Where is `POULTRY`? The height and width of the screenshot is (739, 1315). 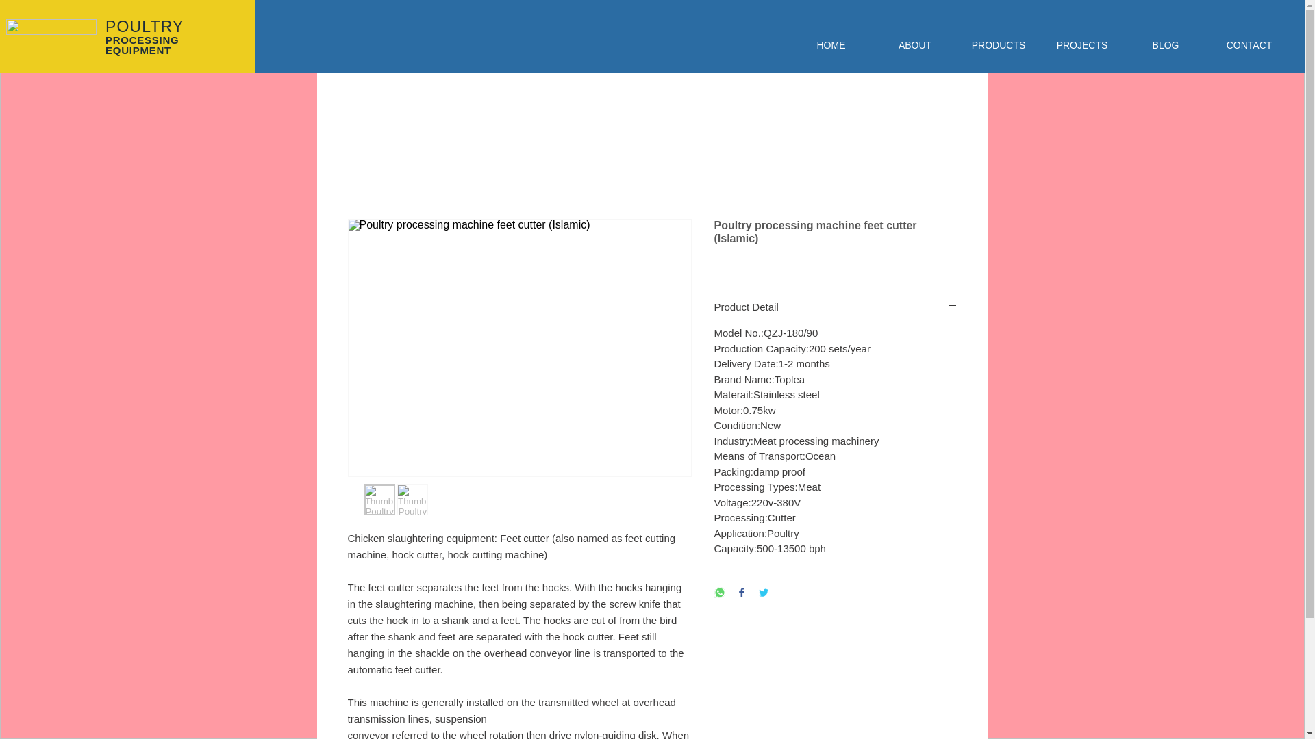 POULTRY is located at coordinates (144, 26).